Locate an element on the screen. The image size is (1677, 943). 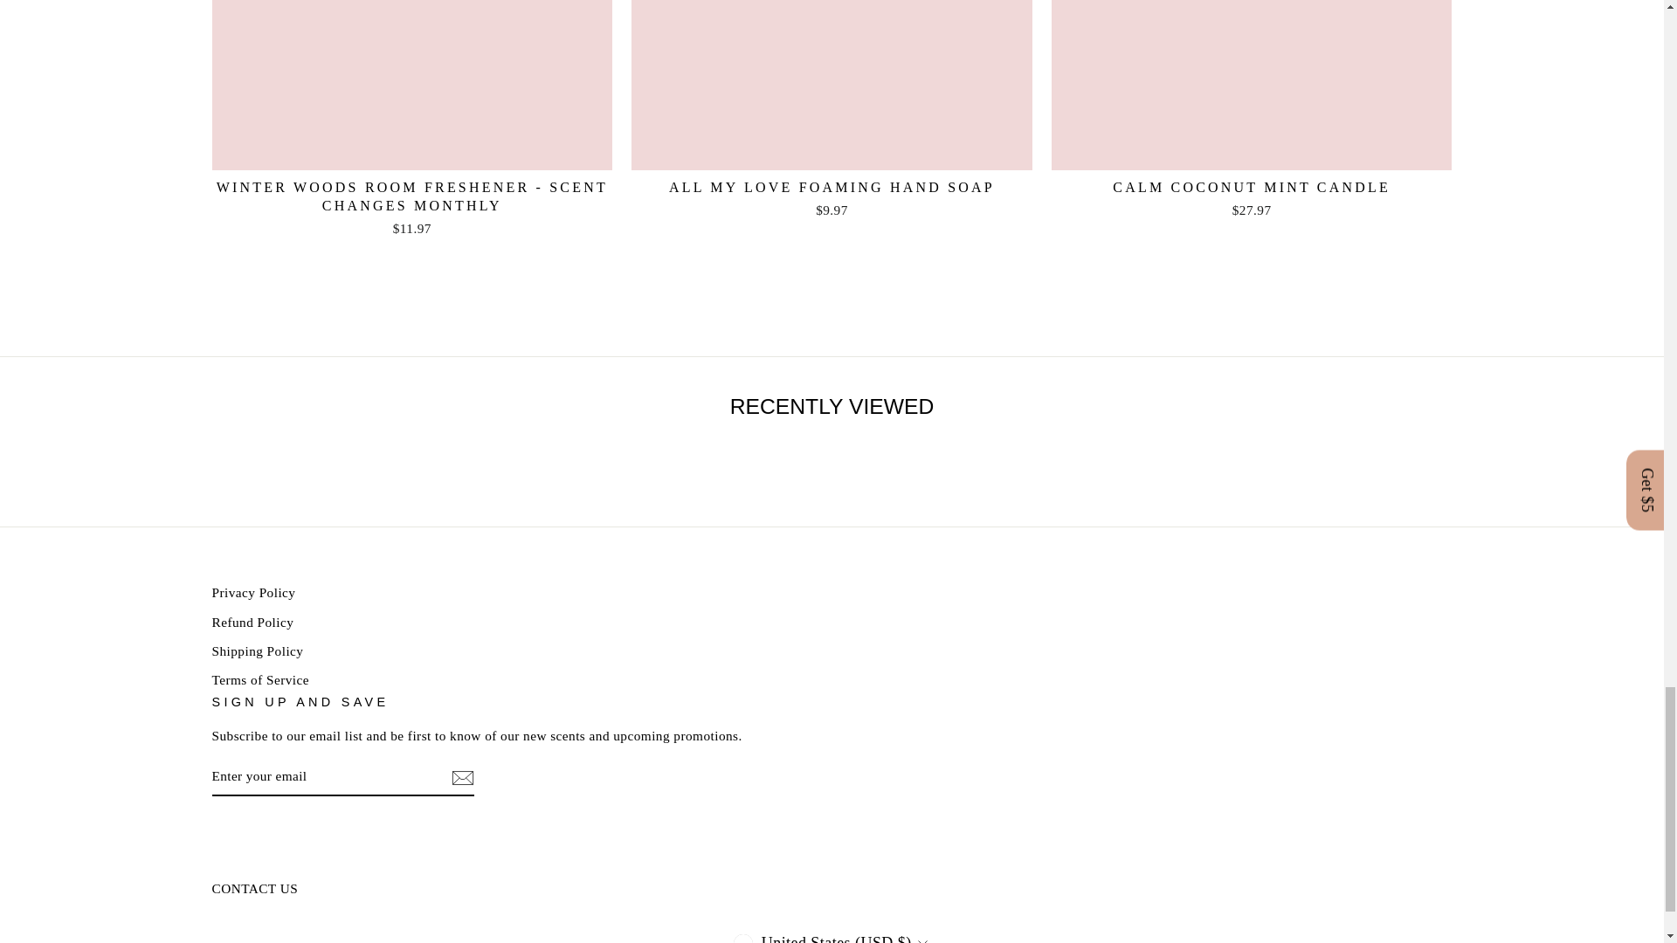
icon-email is located at coordinates (461, 777).